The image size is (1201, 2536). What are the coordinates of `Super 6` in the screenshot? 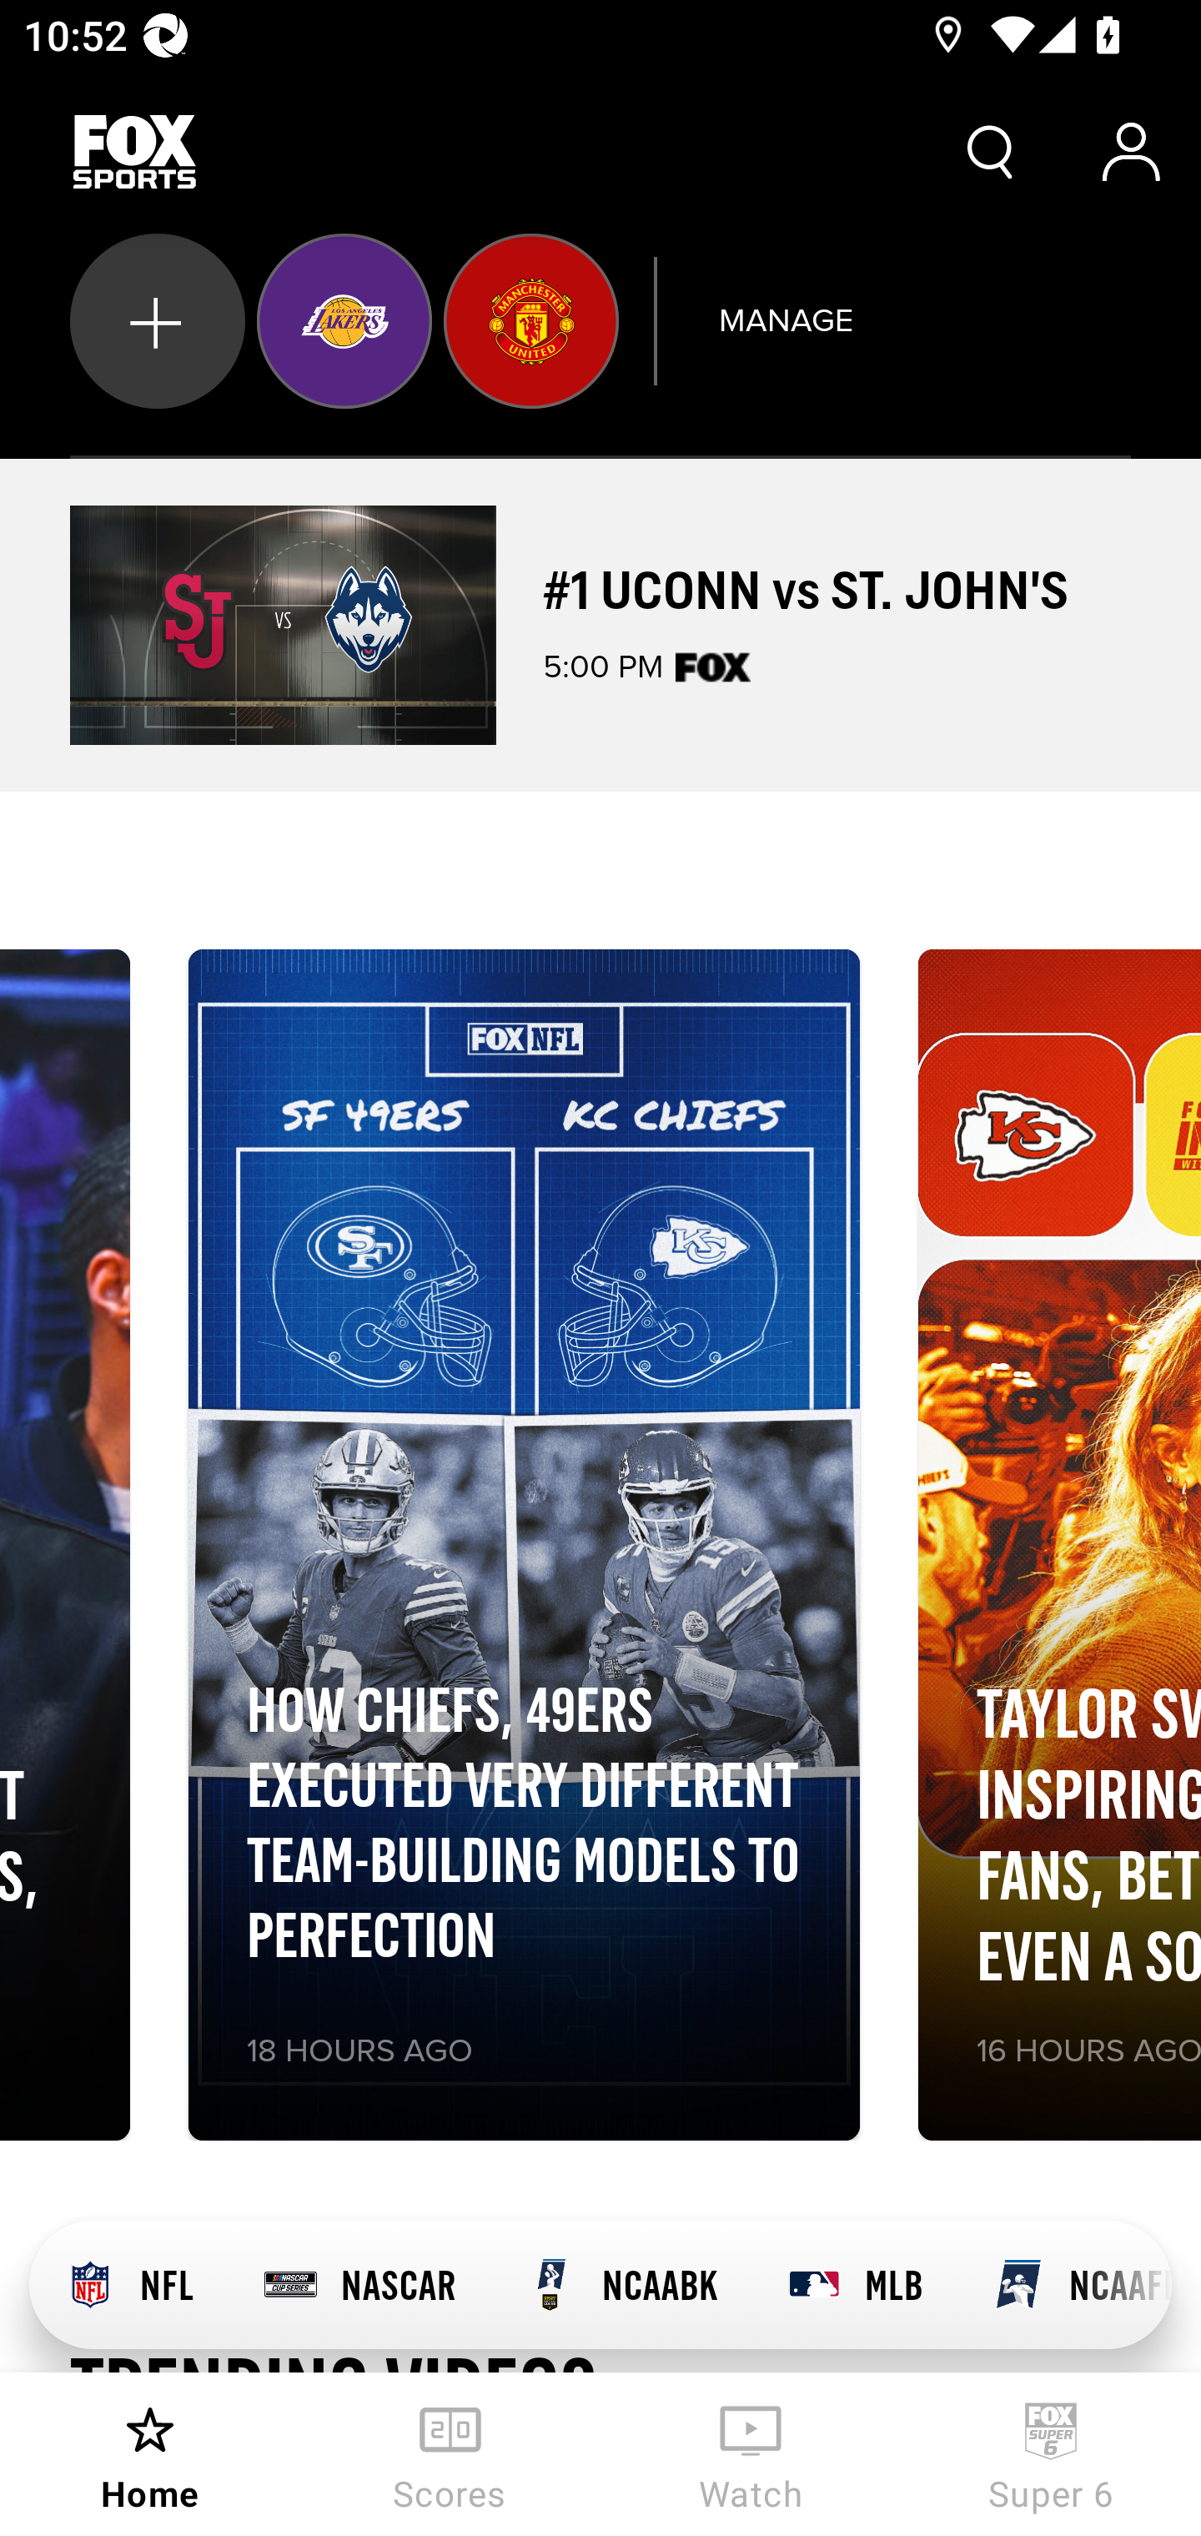 It's located at (1051, 2454).